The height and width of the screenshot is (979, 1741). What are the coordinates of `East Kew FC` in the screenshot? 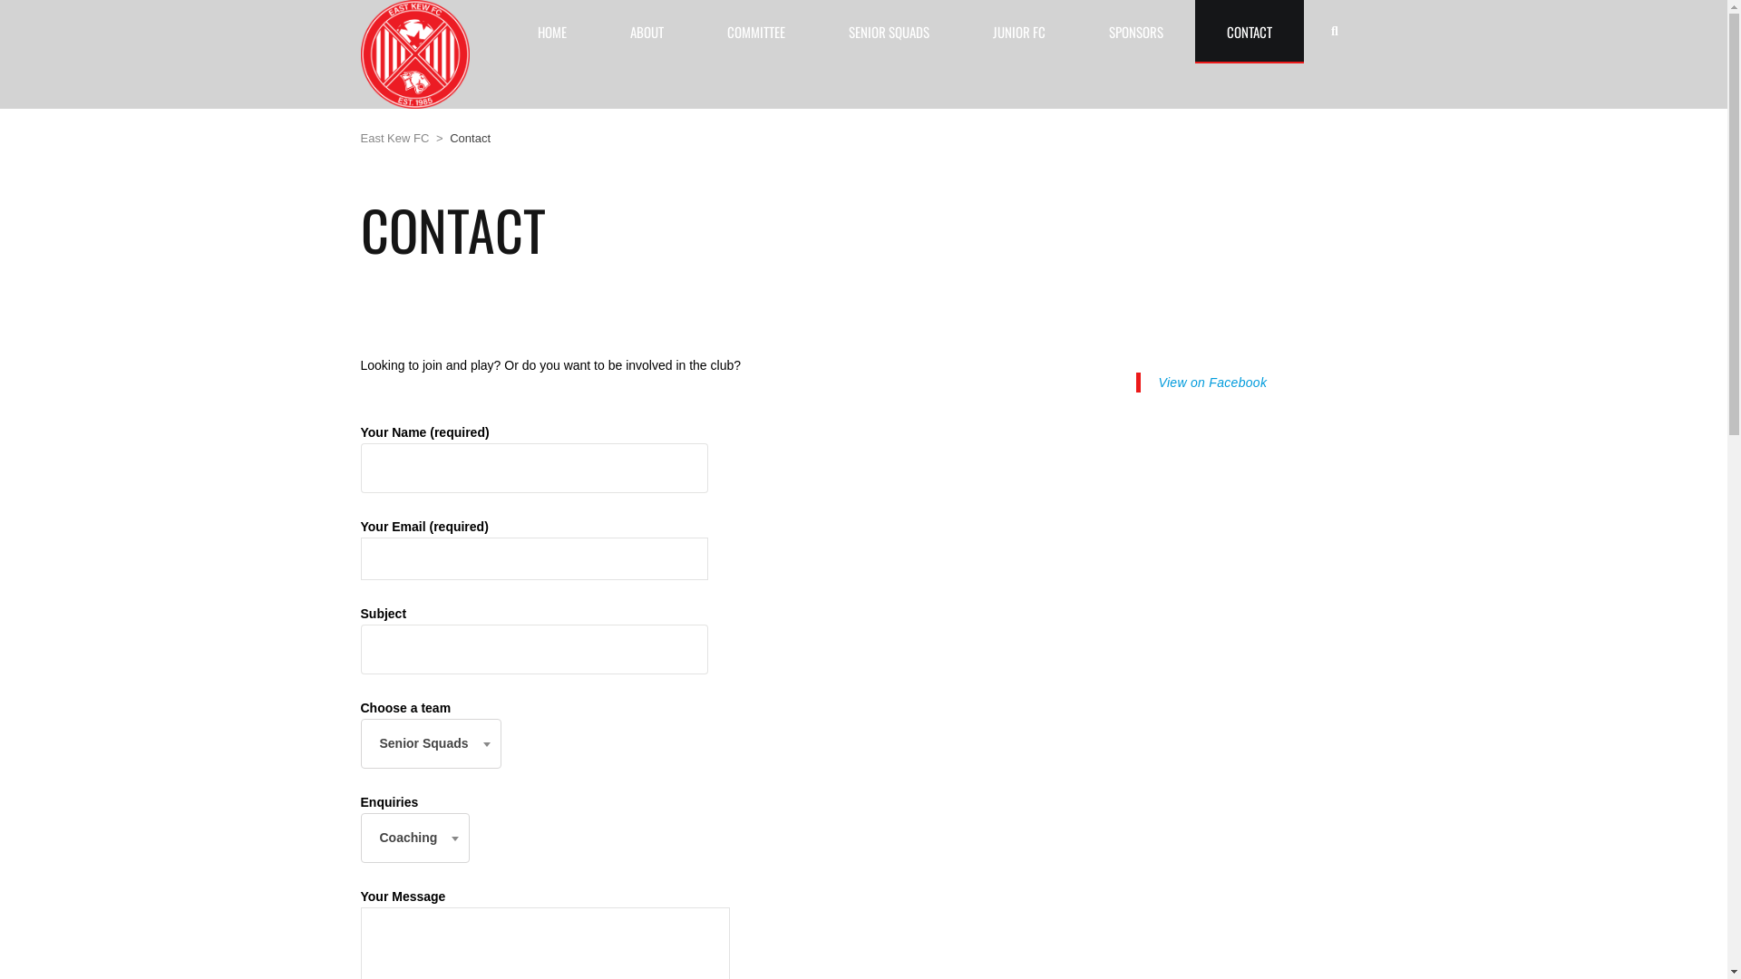 It's located at (395, 138).